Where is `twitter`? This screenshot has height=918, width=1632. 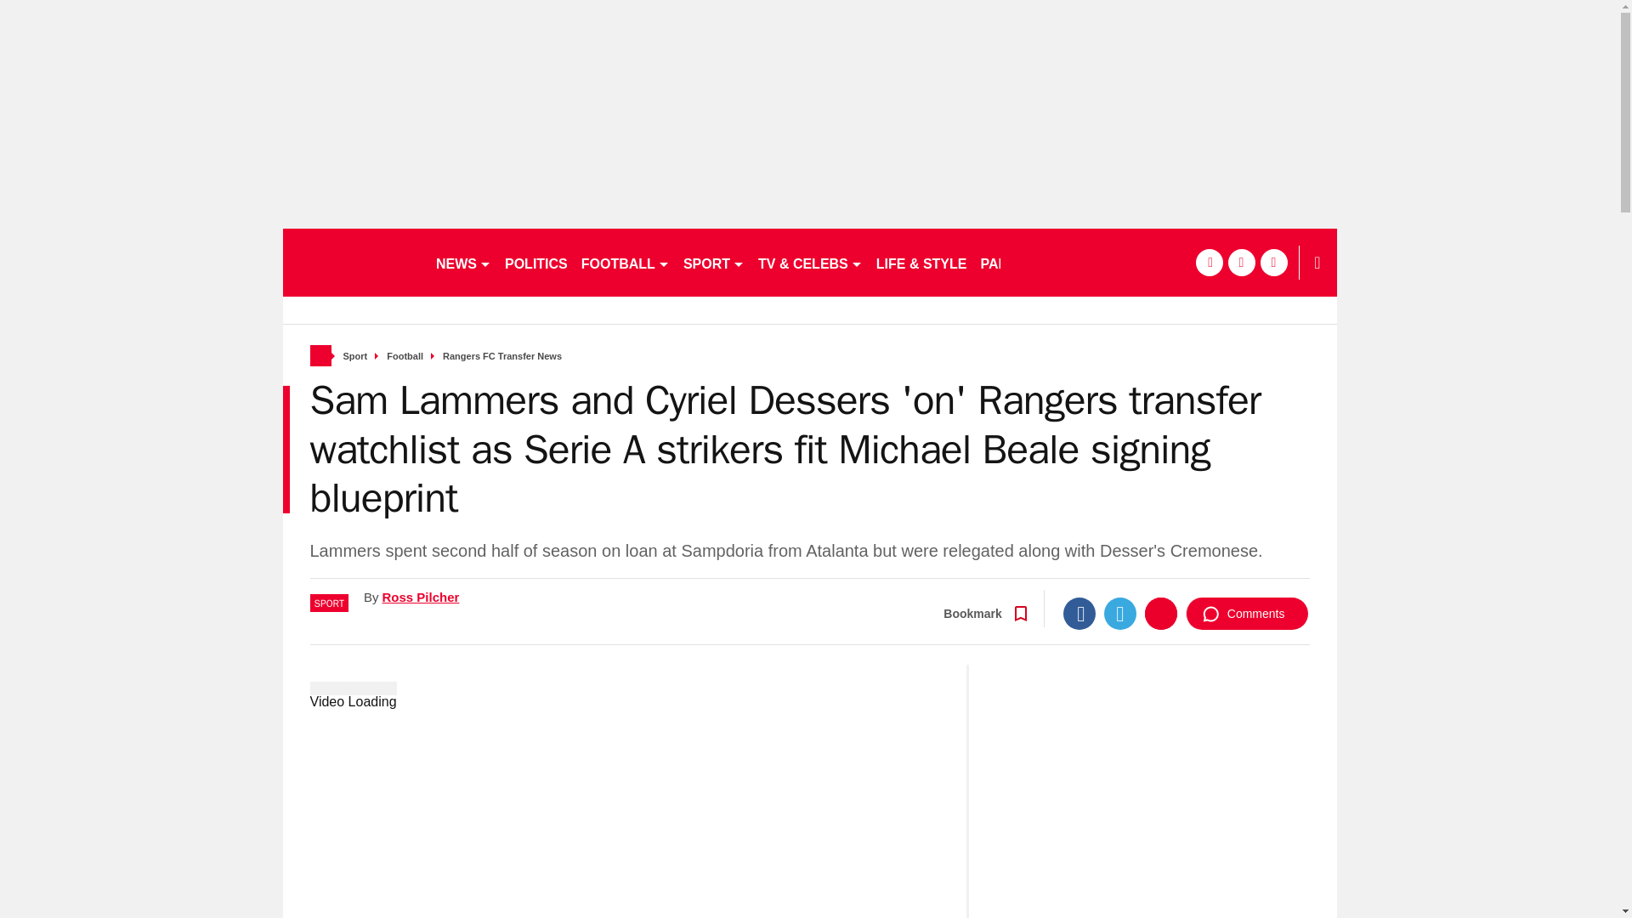
twitter is located at coordinates (1241, 262).